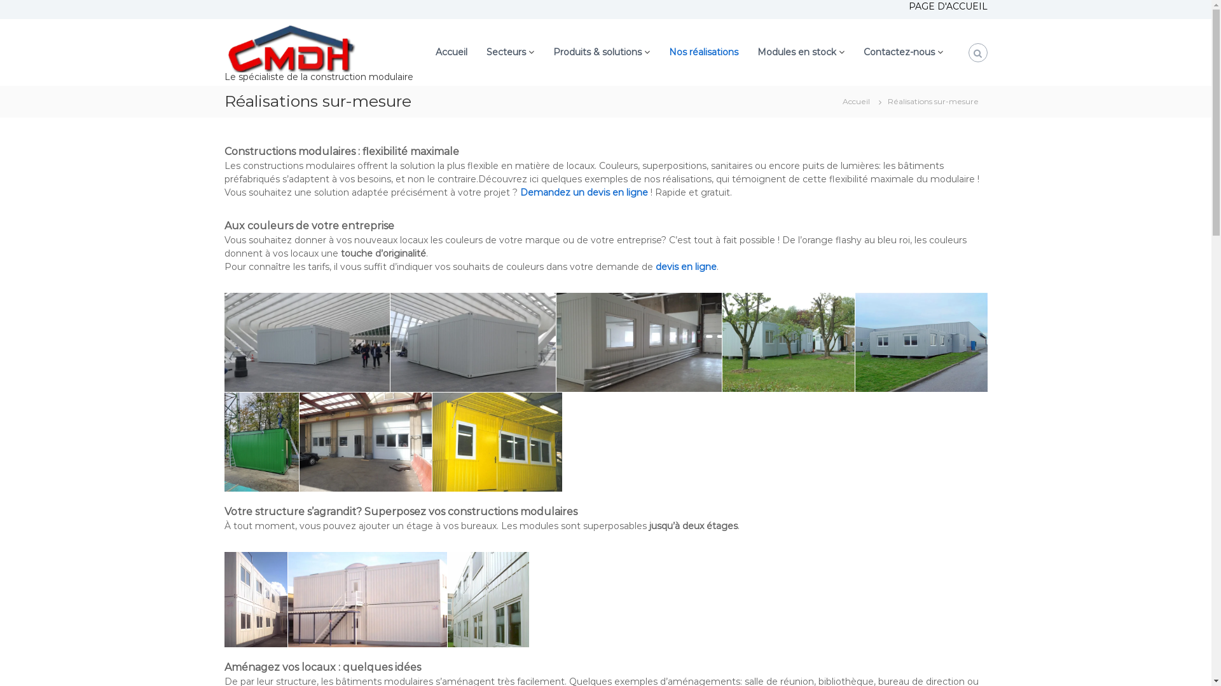 This screenshot has height=686, width=1221. What do you see at coordinates (497, 442) in the screenshot?
I see `3-construction-modulaire-jaune-cmdh` at bounding box center [497, 442].